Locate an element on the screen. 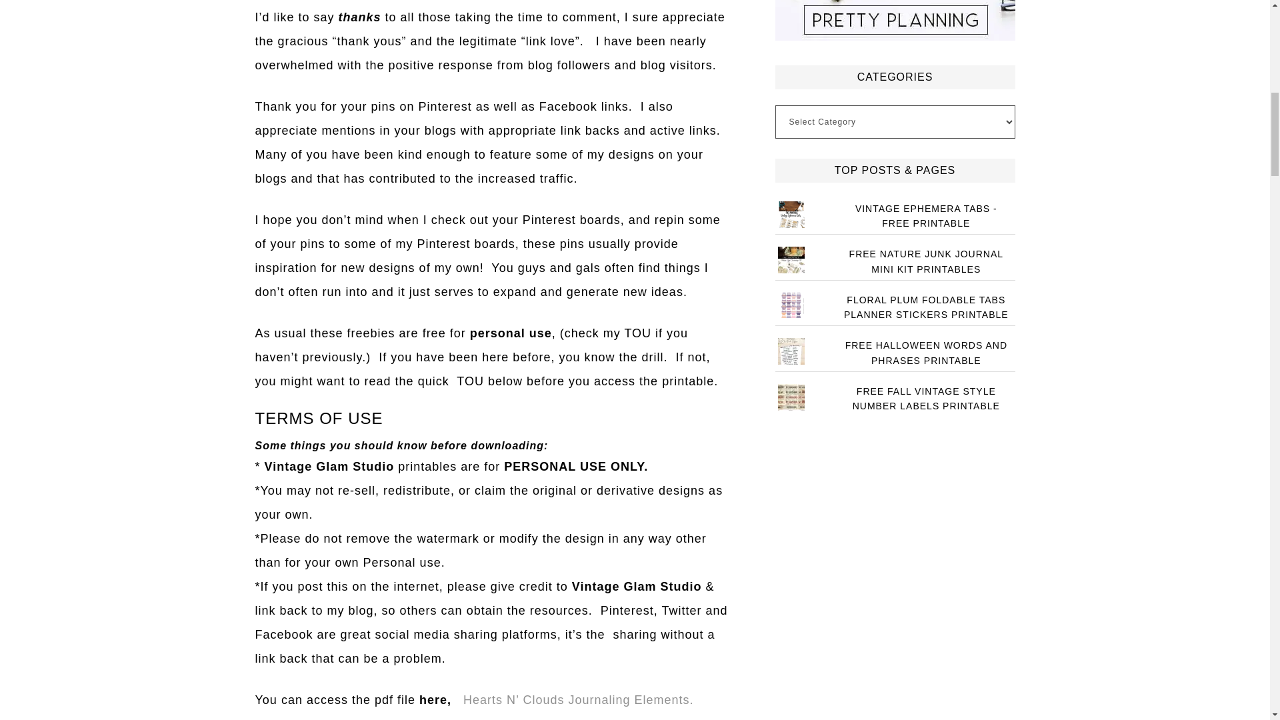  Free Nature Junk Journal Mini Kit Printables is located at coordinates (927, 261).